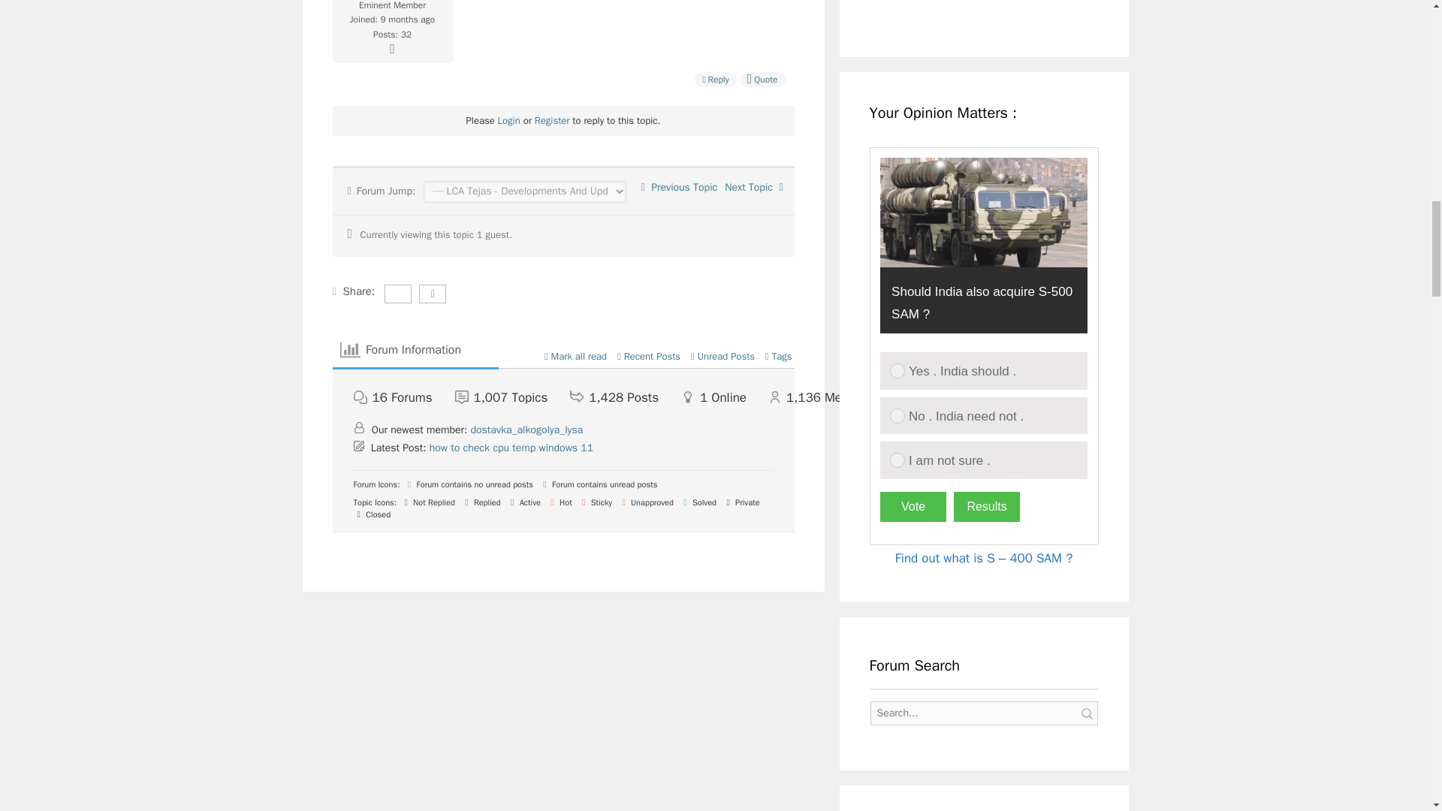  Describe the element at coordinates (897, 416) in the screenshot. I see `2` at that location.